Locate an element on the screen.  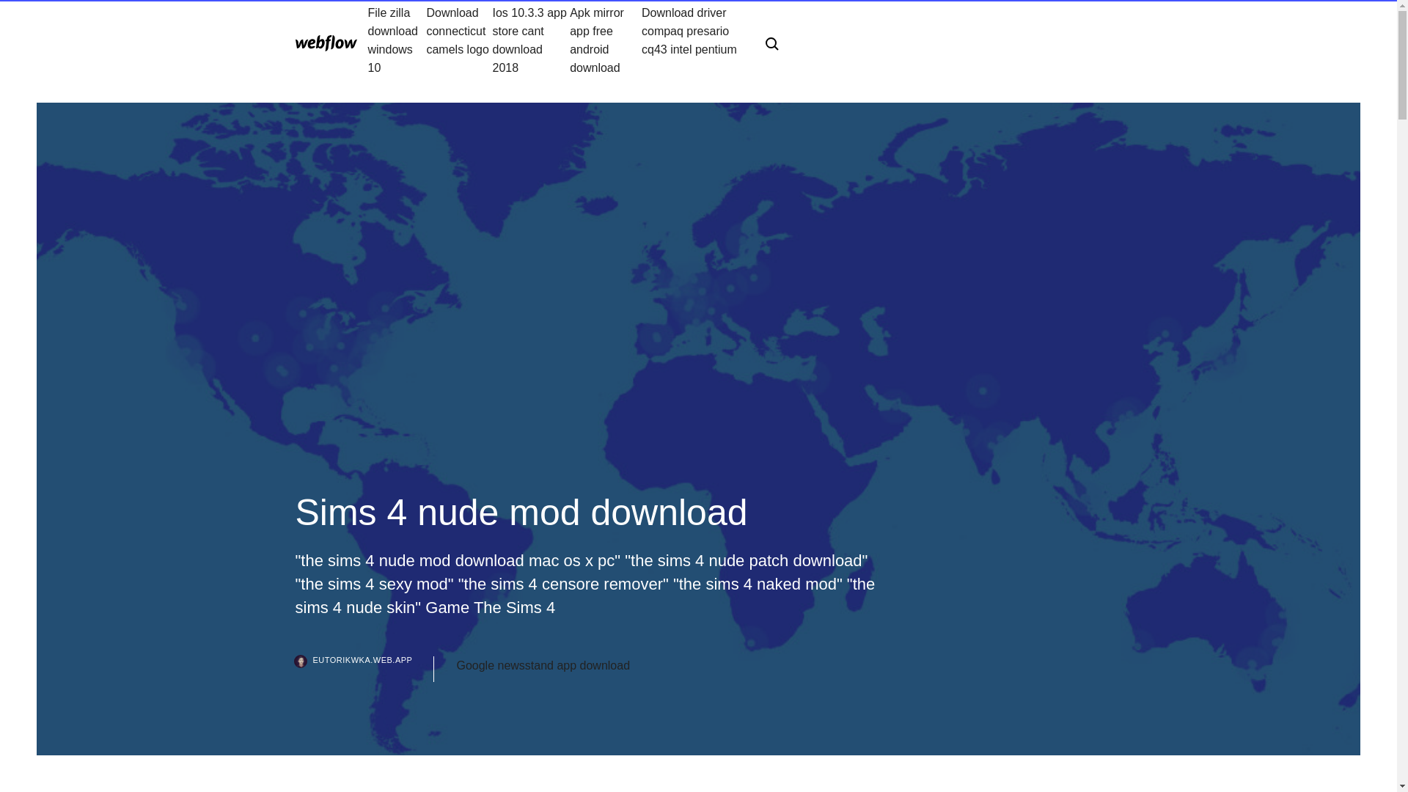
EUTORIKWKA.WEB.APP is located at coordinates (364, 669).